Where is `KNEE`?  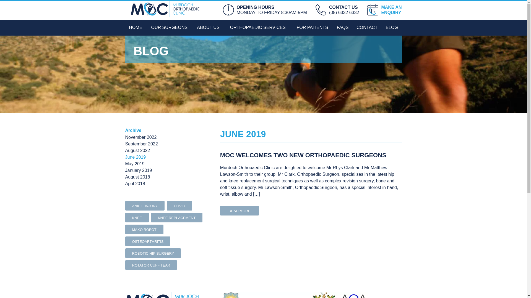 KNEE is located at coordinates (137, 217).